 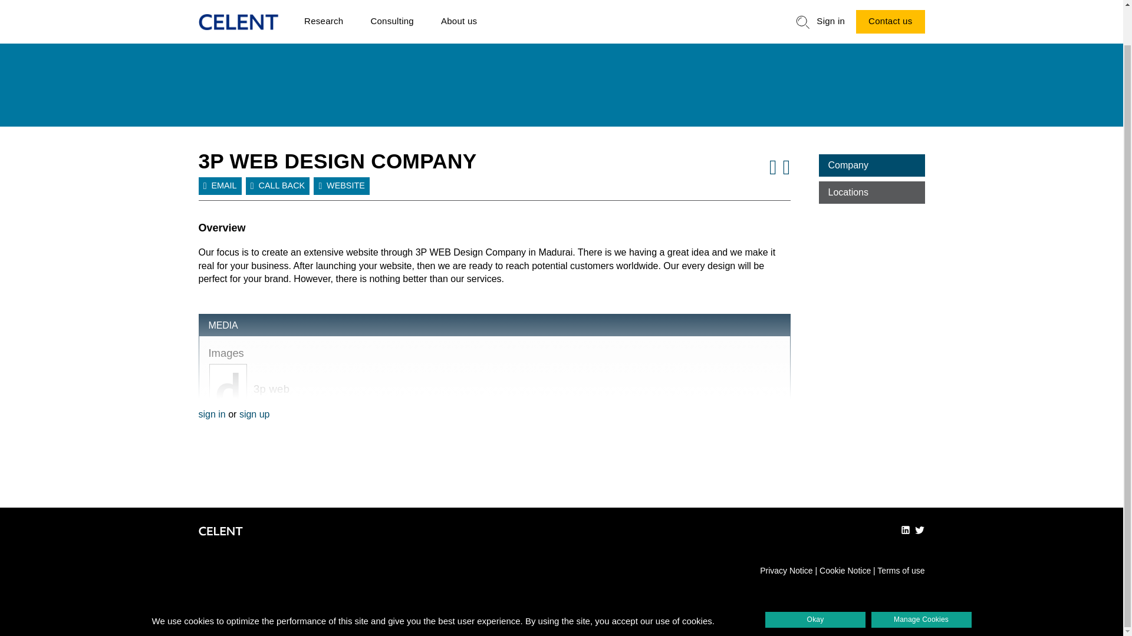 I want to click on Research, so click(x=323, y=9).